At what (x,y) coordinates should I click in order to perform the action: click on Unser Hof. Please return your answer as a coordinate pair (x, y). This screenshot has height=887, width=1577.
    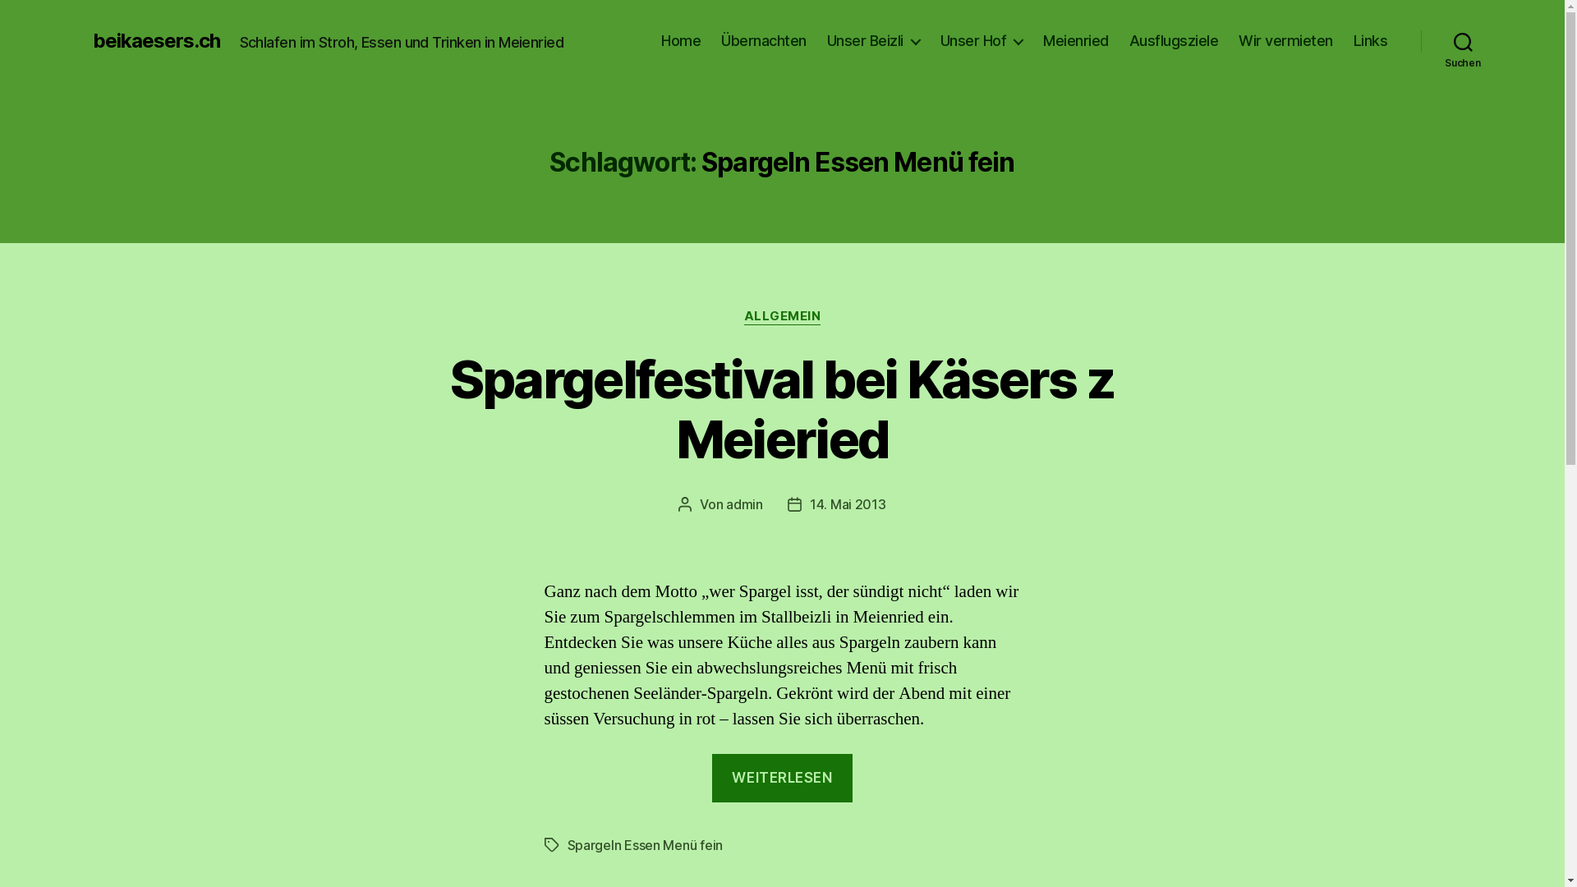
    Looking at the image, I should click on (982, 41).